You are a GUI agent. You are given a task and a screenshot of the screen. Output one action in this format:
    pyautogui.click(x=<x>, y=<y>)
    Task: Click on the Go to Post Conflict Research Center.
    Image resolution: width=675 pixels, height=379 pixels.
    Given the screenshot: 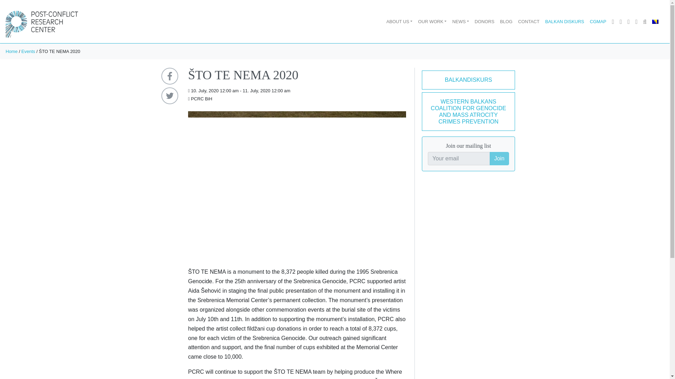 What is the action you would take?
    pyautogui.click(x=11, y=51)
    